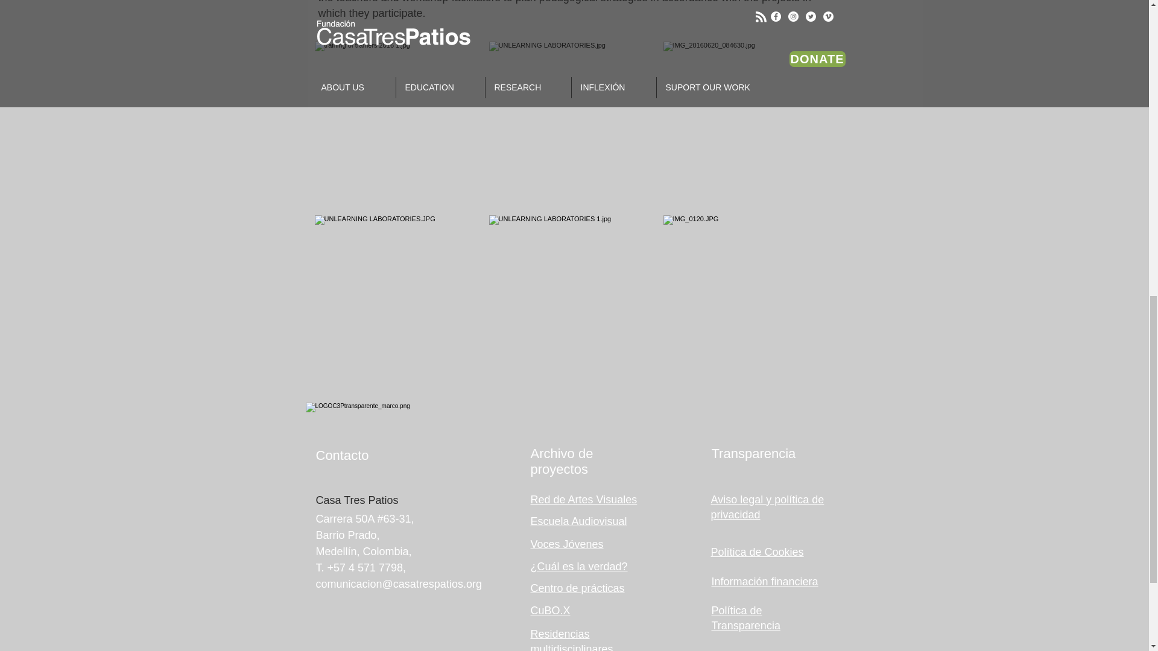 This screenshot has width=1158, height=651. Describe the element at coordinates (584, 499) in the screenshot. I see `Red de Artes Visuales` at that location.